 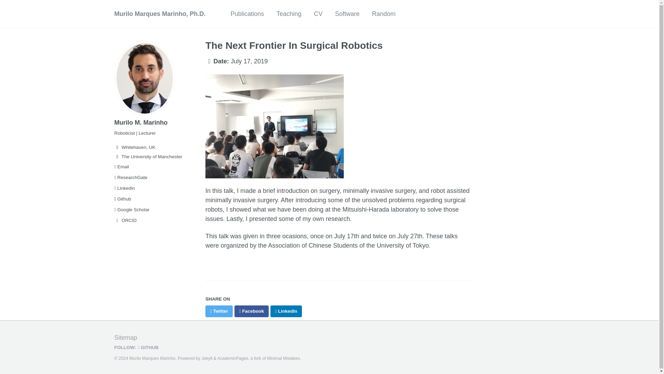 I want to click on Software, so click(x=347, y=14).